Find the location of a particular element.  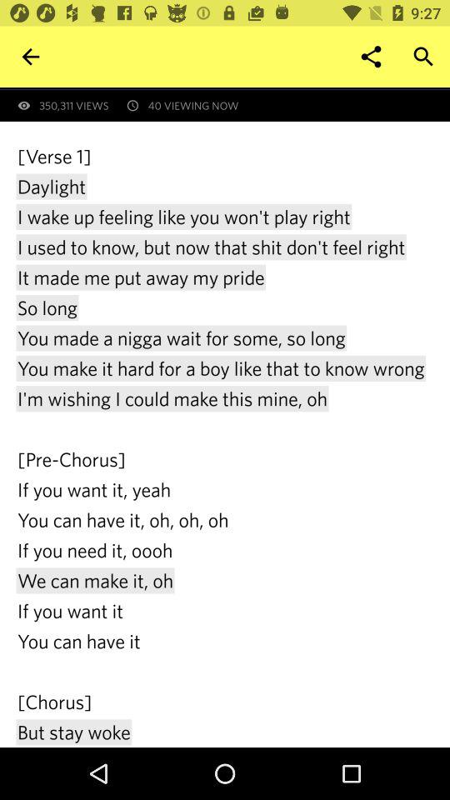

click the item next to 40 viewing now icon is located at coordinates (30, 57).